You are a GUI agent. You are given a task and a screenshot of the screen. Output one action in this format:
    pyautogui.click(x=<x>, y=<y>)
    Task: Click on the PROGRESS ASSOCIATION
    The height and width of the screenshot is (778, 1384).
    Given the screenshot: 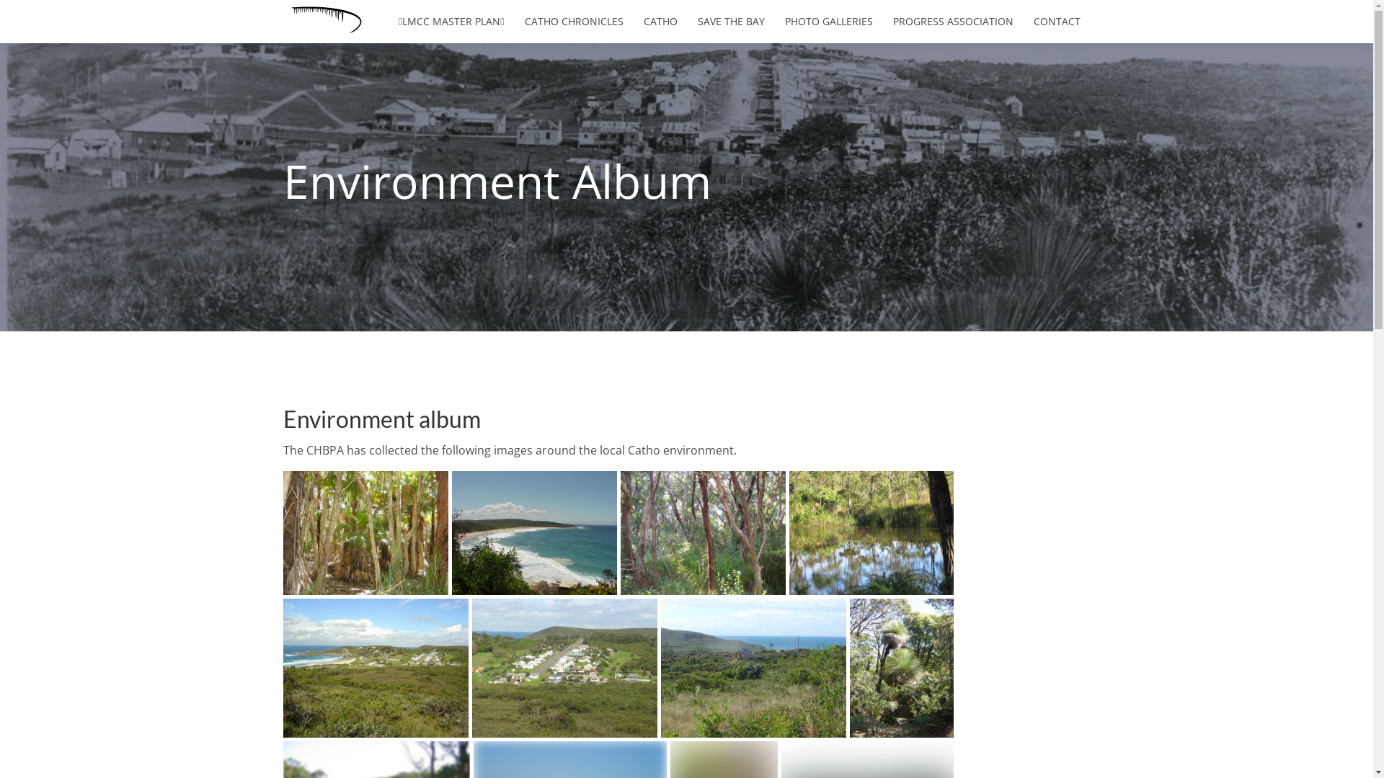 What is the action you would take?
    pyautogui.click(x=953, y=22)
    